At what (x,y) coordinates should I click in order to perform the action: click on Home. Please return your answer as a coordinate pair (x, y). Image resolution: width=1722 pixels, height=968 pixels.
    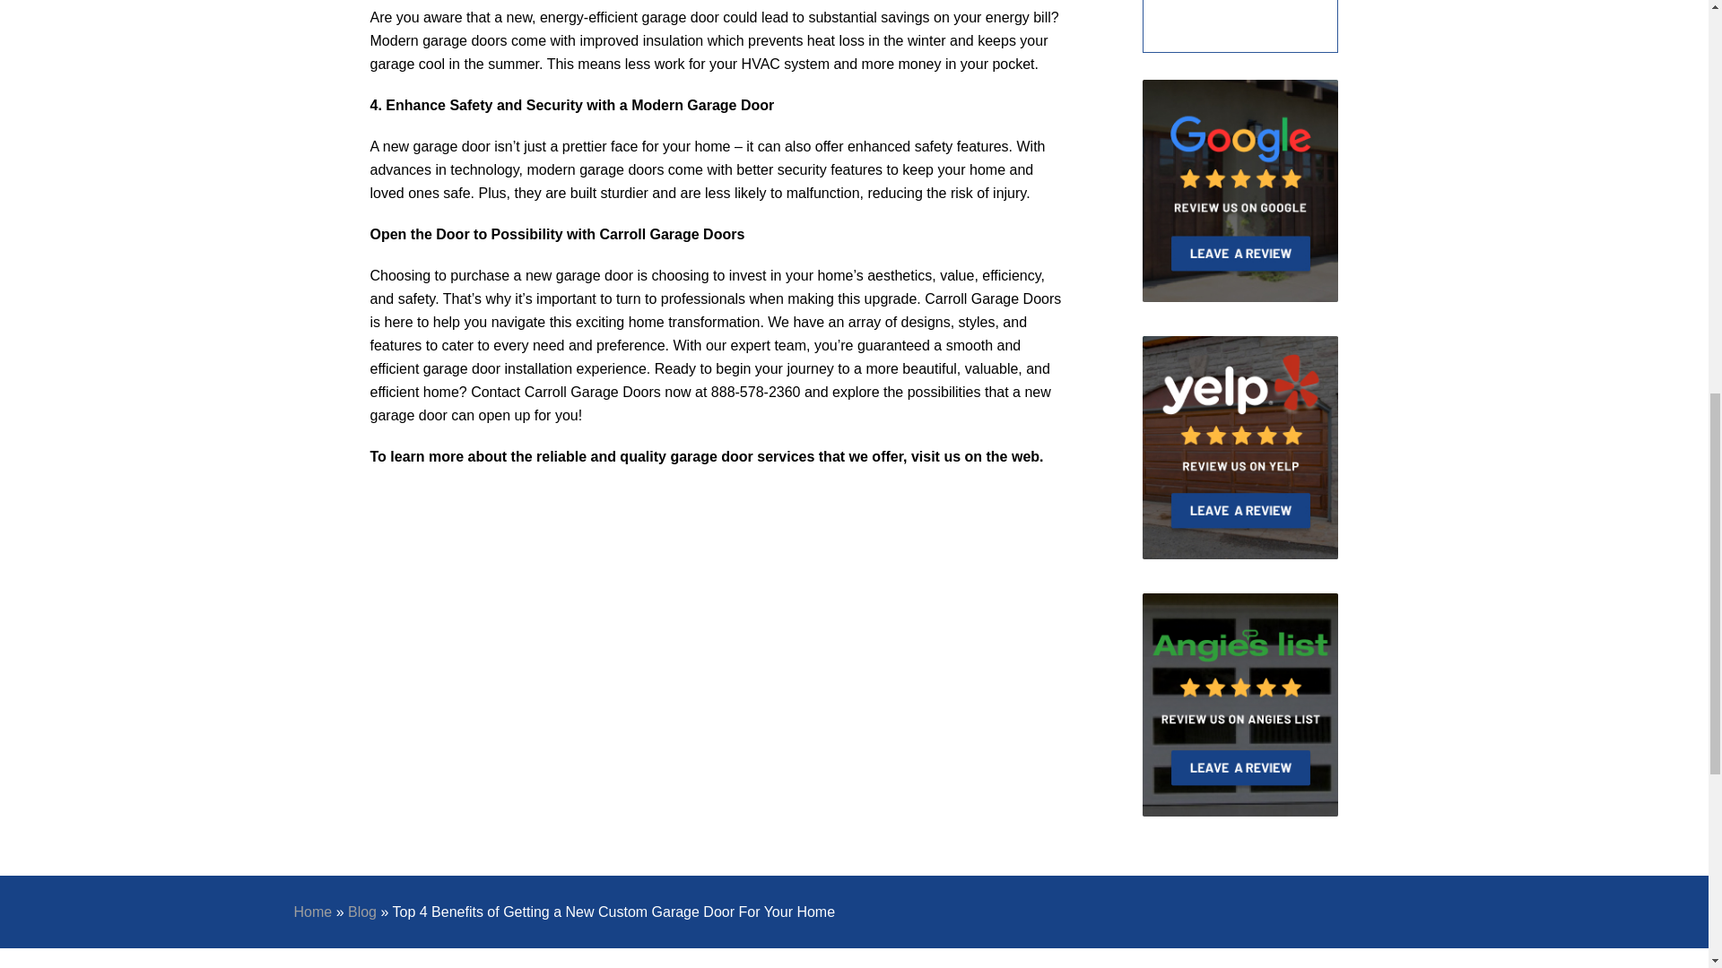
    Looking at the image, I should click on (313, 912).